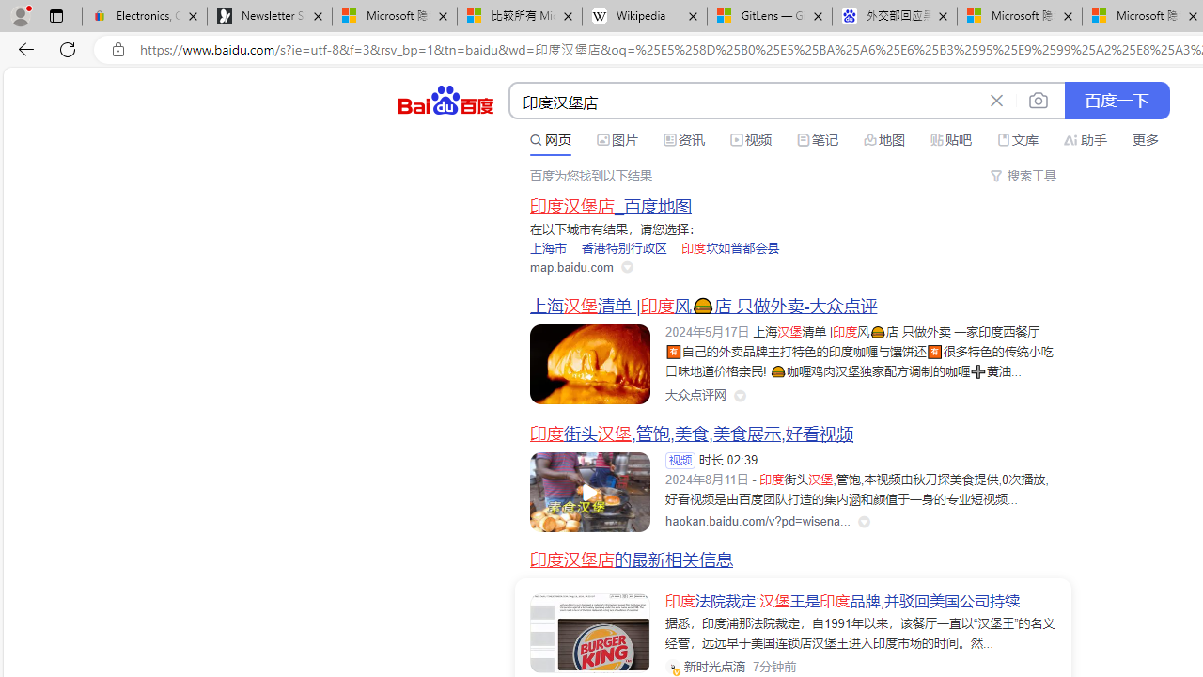 The image size is (1203, 677). Describe the element at coordinates (145, 17) in the screenshot. I see `Electronics, Cars, Fashion, Collectibles & More | eBay` at that location.